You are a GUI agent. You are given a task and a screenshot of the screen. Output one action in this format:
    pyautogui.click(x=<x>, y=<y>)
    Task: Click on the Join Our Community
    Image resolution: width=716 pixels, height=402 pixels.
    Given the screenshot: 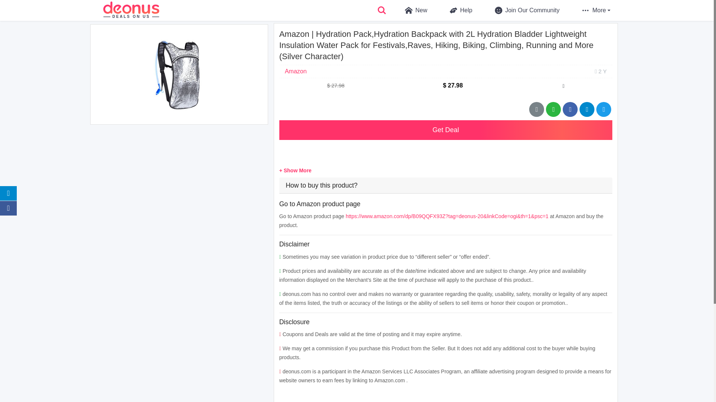 What is the action you would take?
    pyautogui.click(x=522, y=10)
    